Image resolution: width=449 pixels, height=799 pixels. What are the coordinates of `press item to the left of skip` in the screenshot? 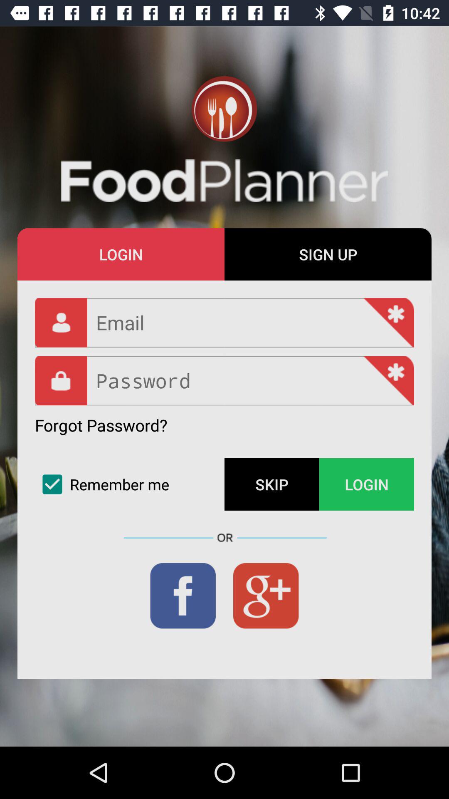 It's located at (130, 484).